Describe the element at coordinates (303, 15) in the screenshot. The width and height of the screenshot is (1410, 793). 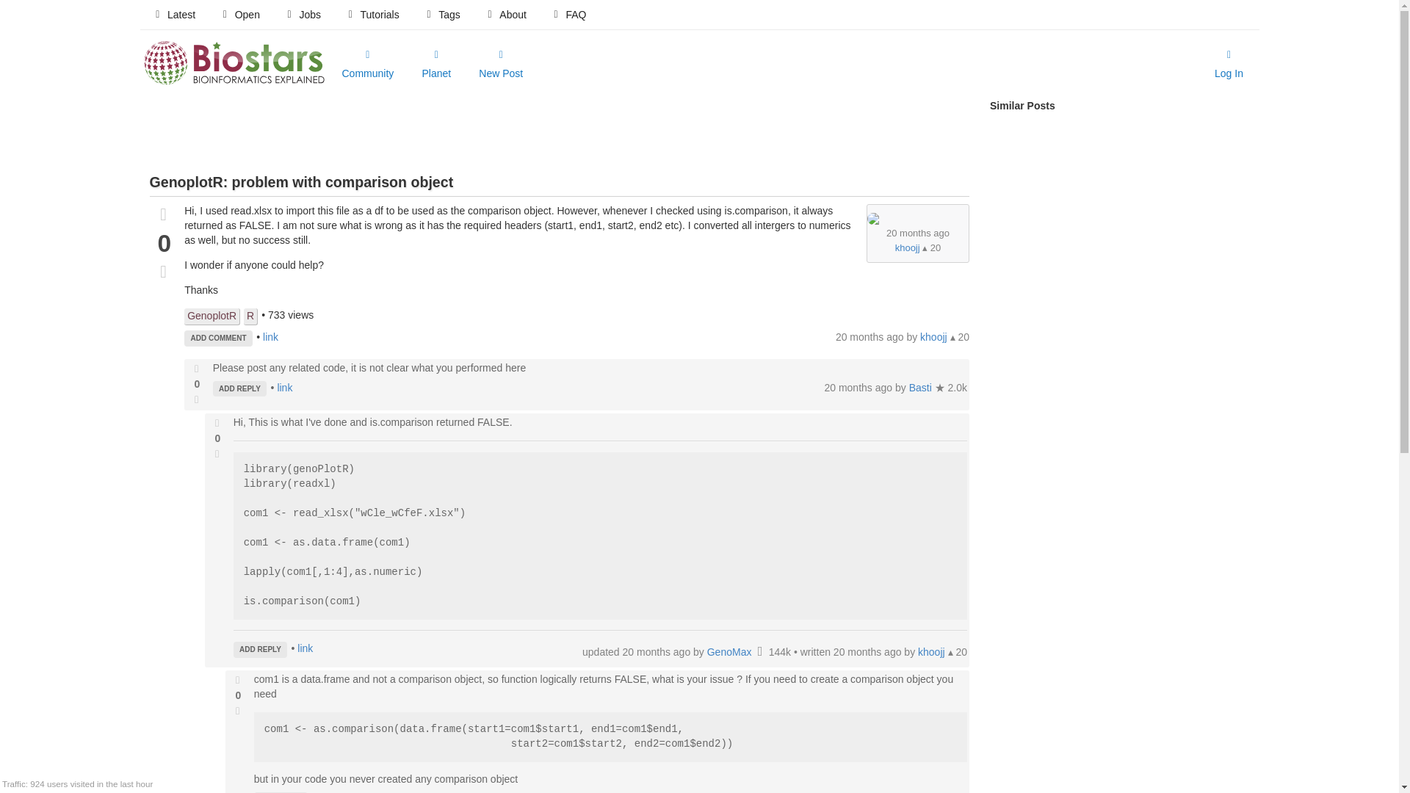
I see `Jobs` at that location.